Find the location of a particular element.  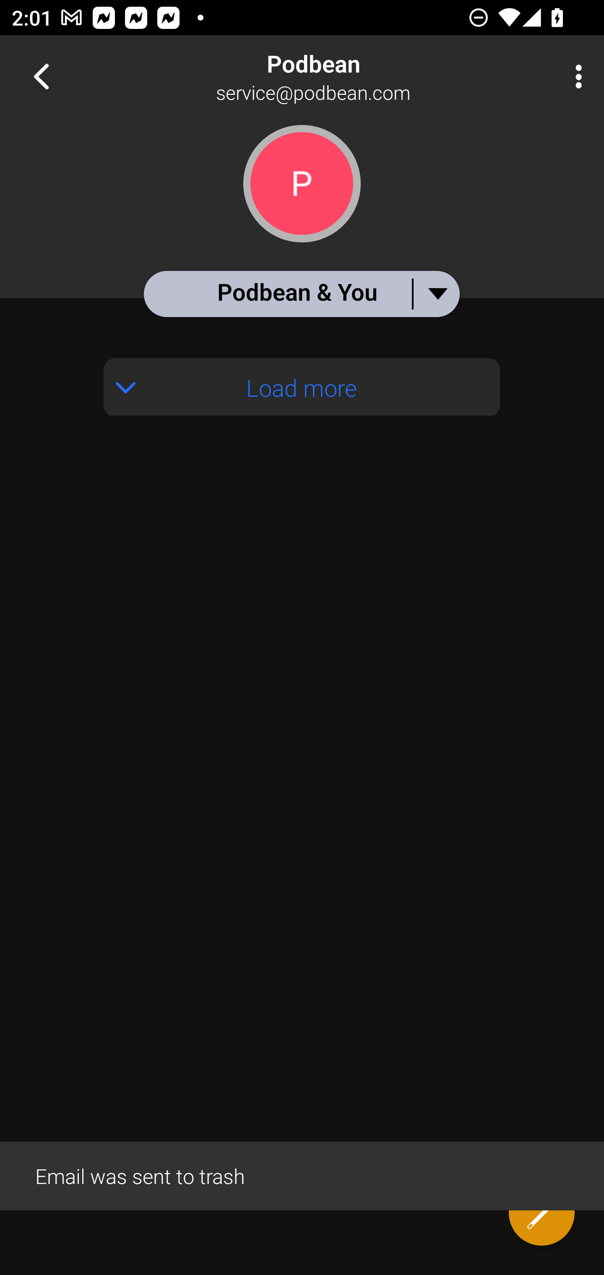

Podbean & You is located at coordinates (301, 294).